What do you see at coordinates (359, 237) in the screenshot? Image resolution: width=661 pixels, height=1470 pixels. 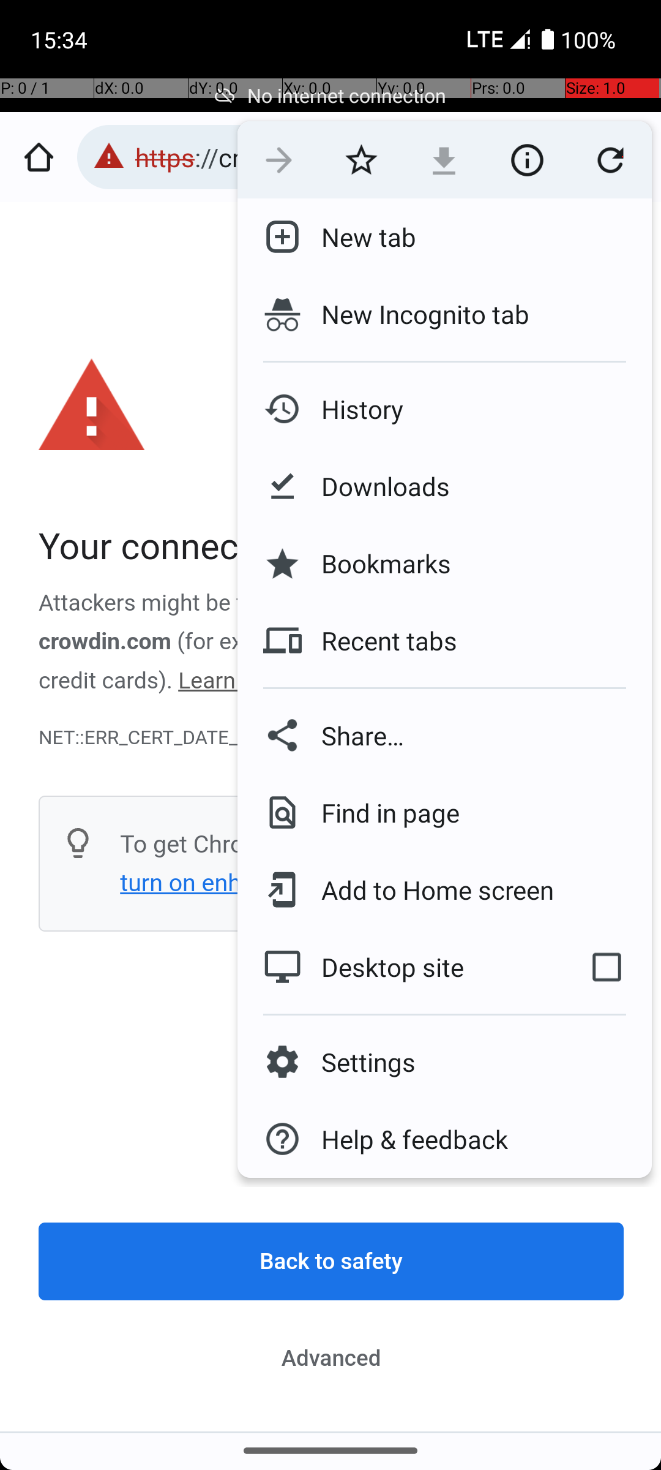 I see `New tab` at bounding box center [359, 237].